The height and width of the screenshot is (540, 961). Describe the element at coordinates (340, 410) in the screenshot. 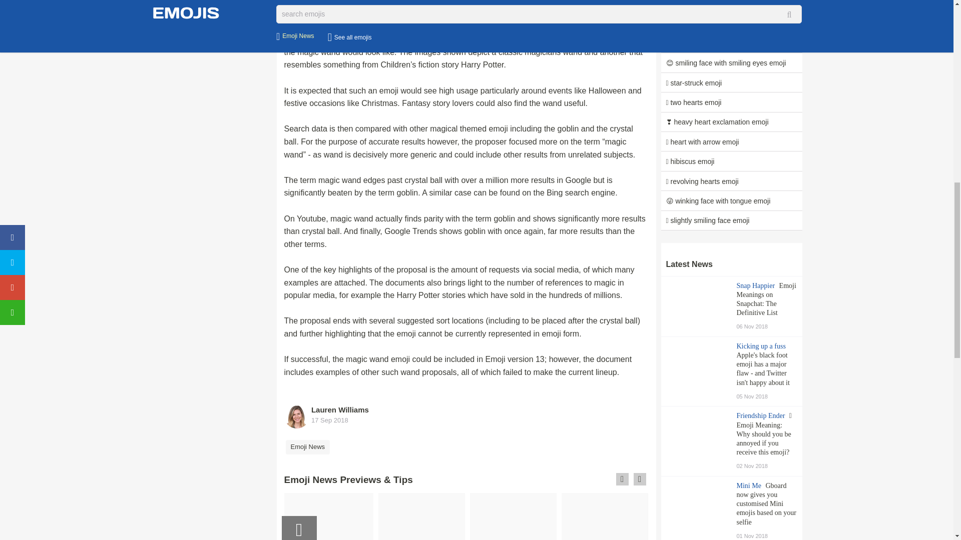

I see `Lauren Williams` at that location.